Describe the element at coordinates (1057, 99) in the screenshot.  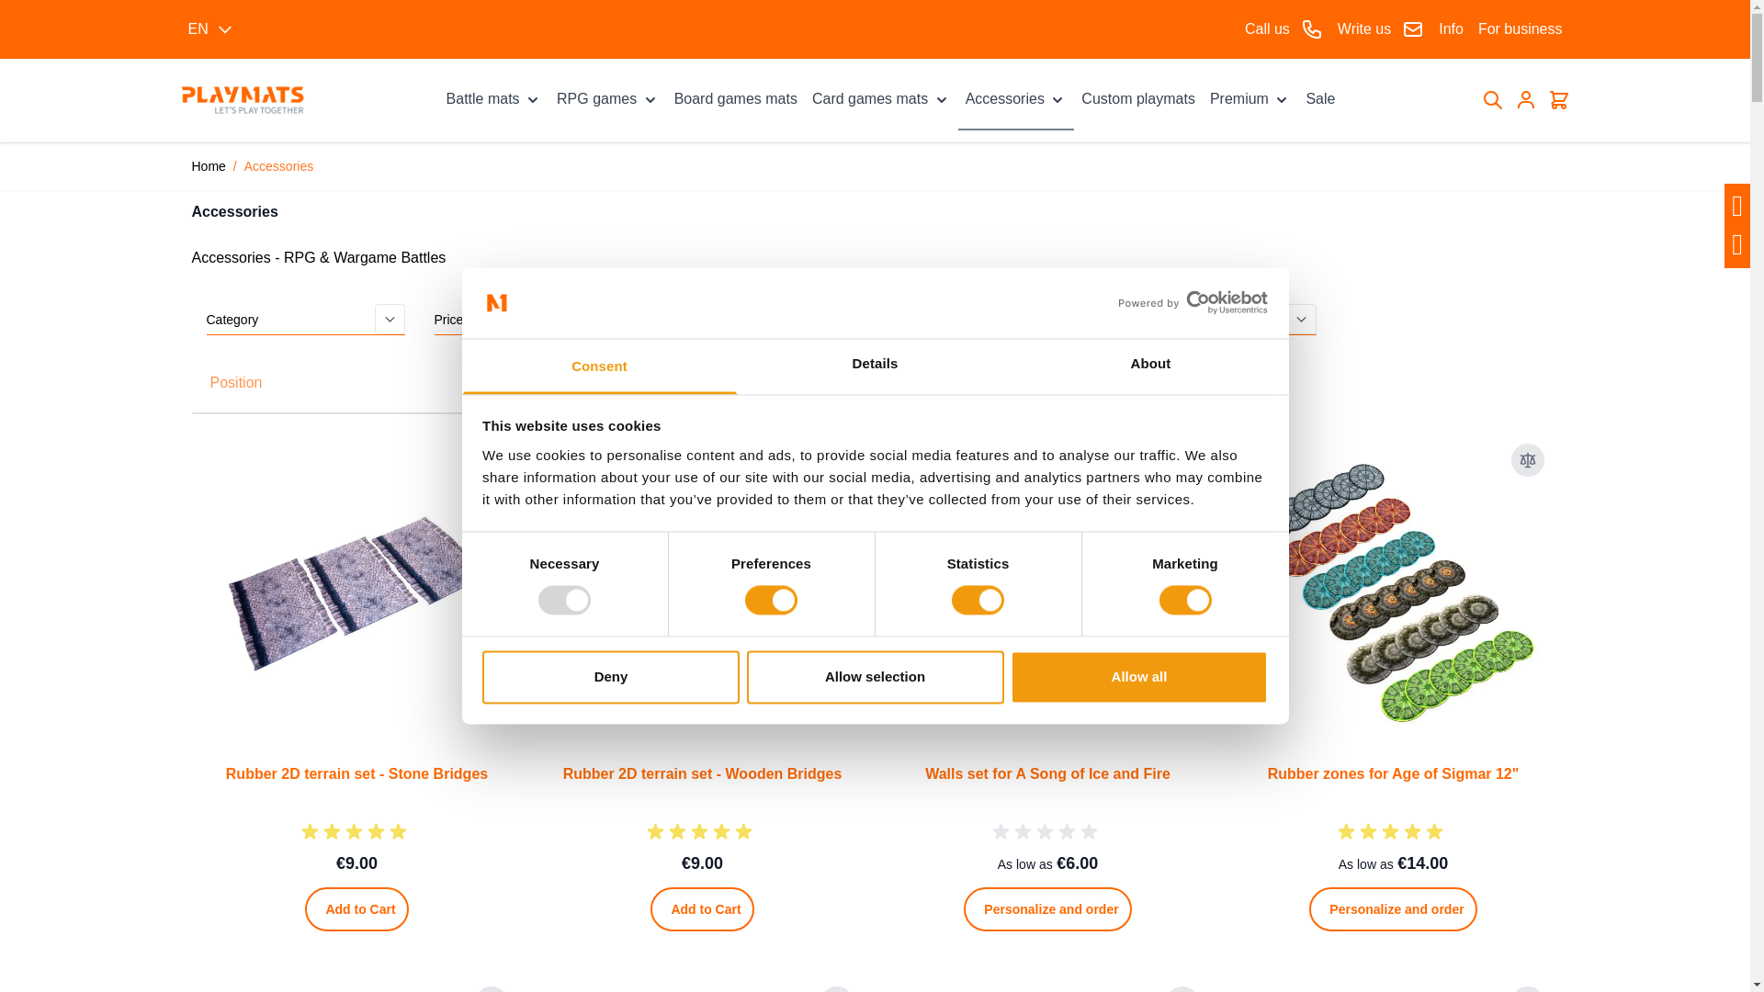
I see `chevron-down` at that location.